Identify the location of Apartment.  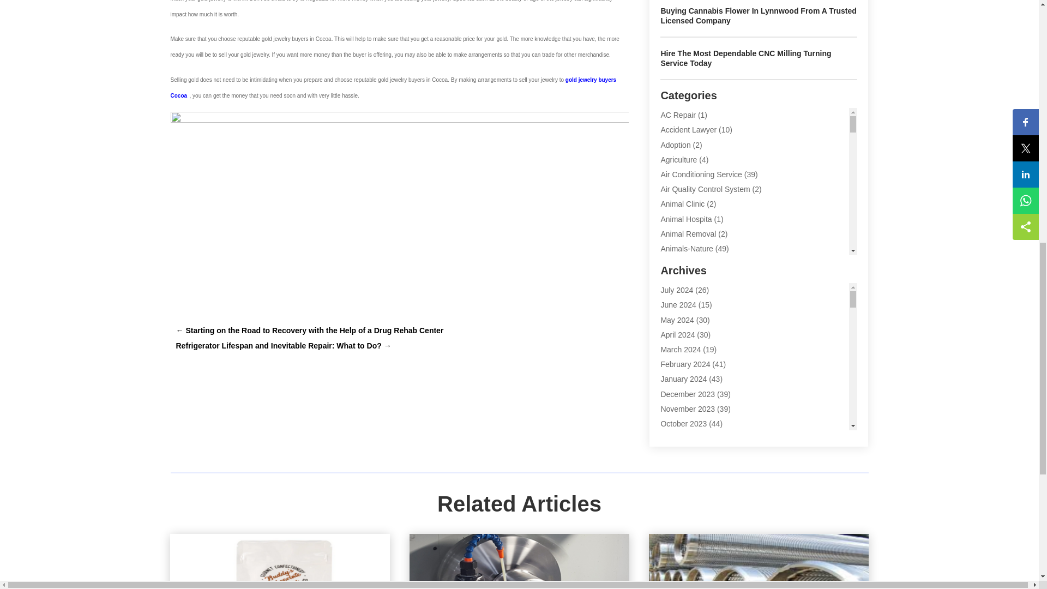
(678, 263).